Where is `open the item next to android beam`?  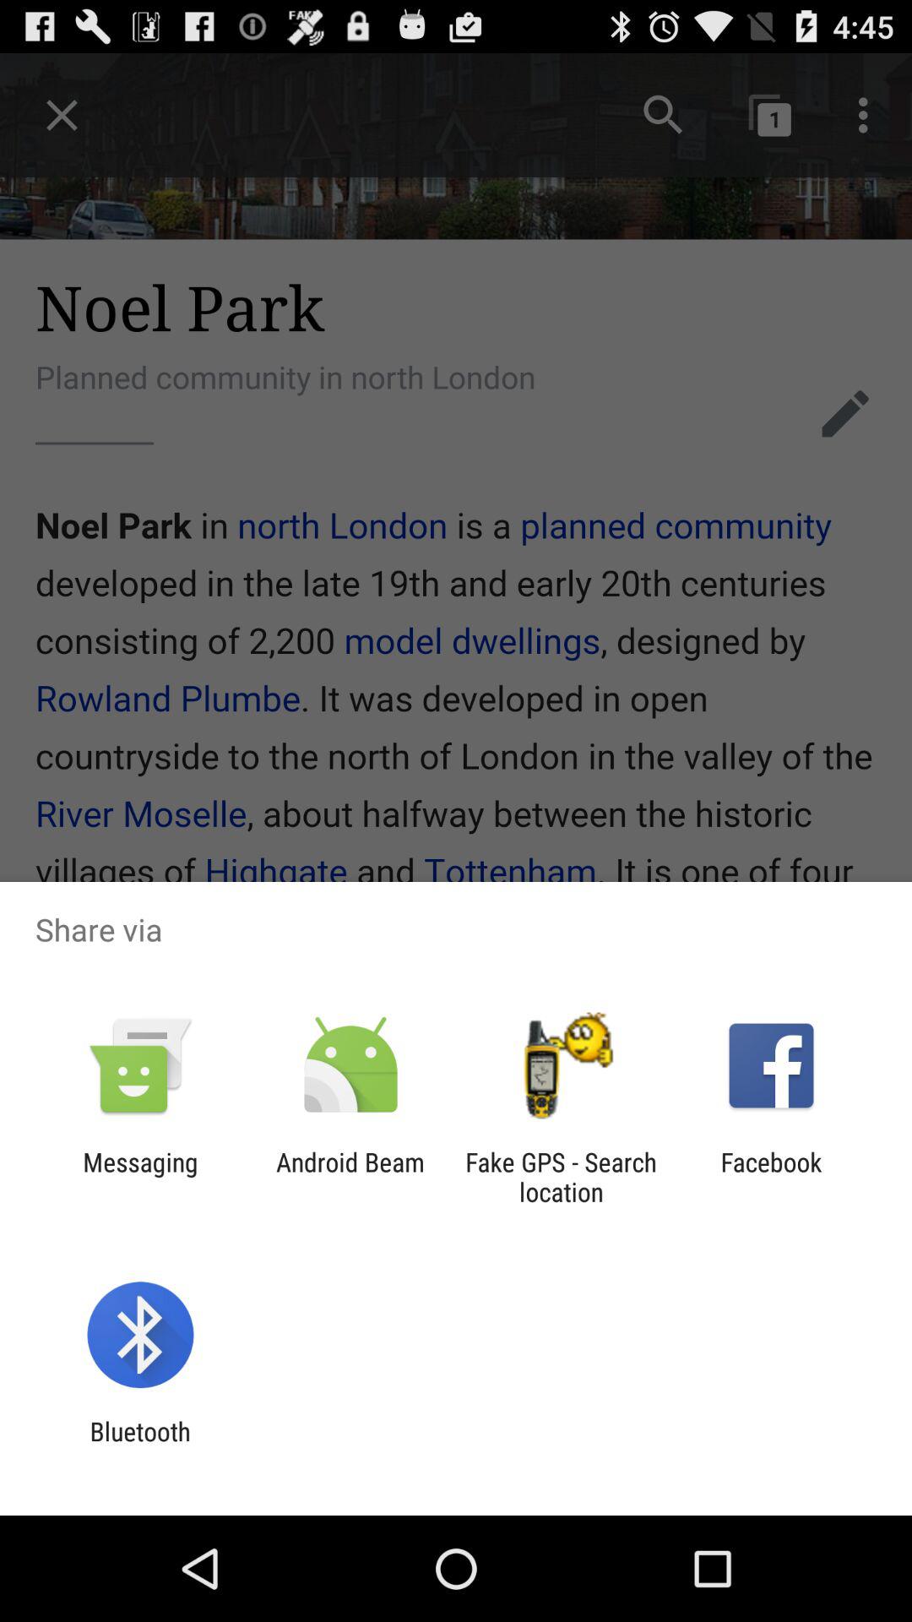 open the item next to android beam is located at coordinates (140, 1177).